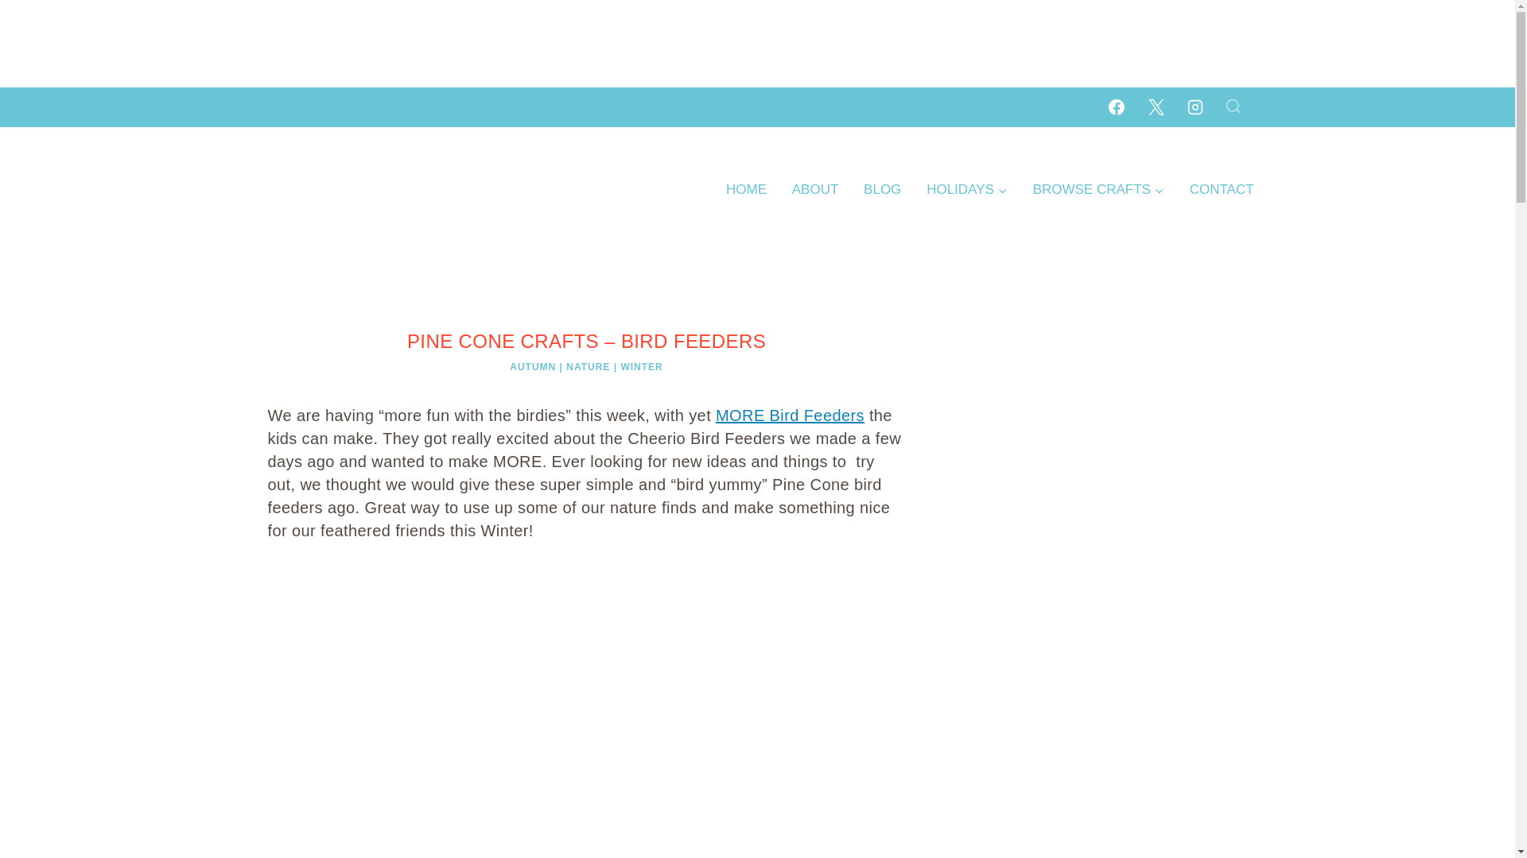 This screenshot has height=858, width=1527. I want to click on BLOG, so click(881, 189).